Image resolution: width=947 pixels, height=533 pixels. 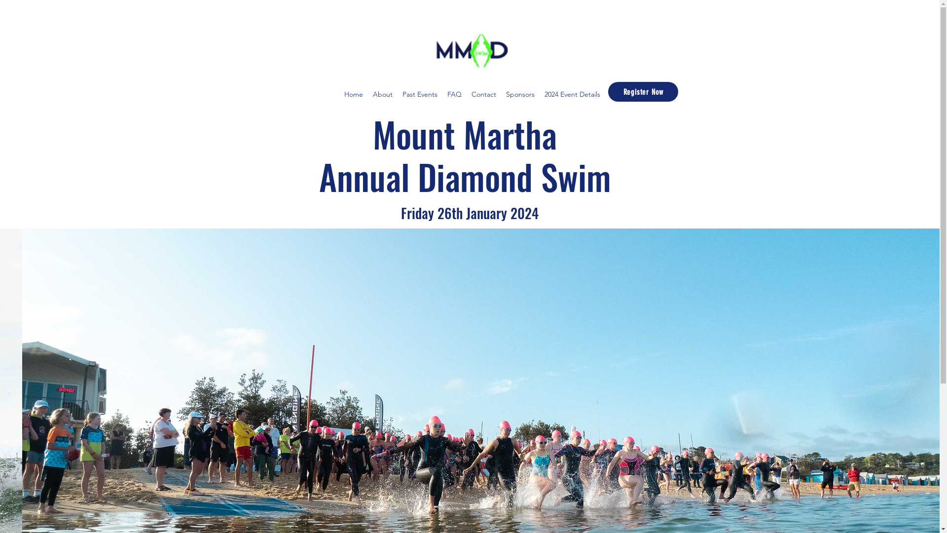 What do you see at coordinates (643, 92) in the screenshot?
I see `Register Now` at bounding box center [643, 92].